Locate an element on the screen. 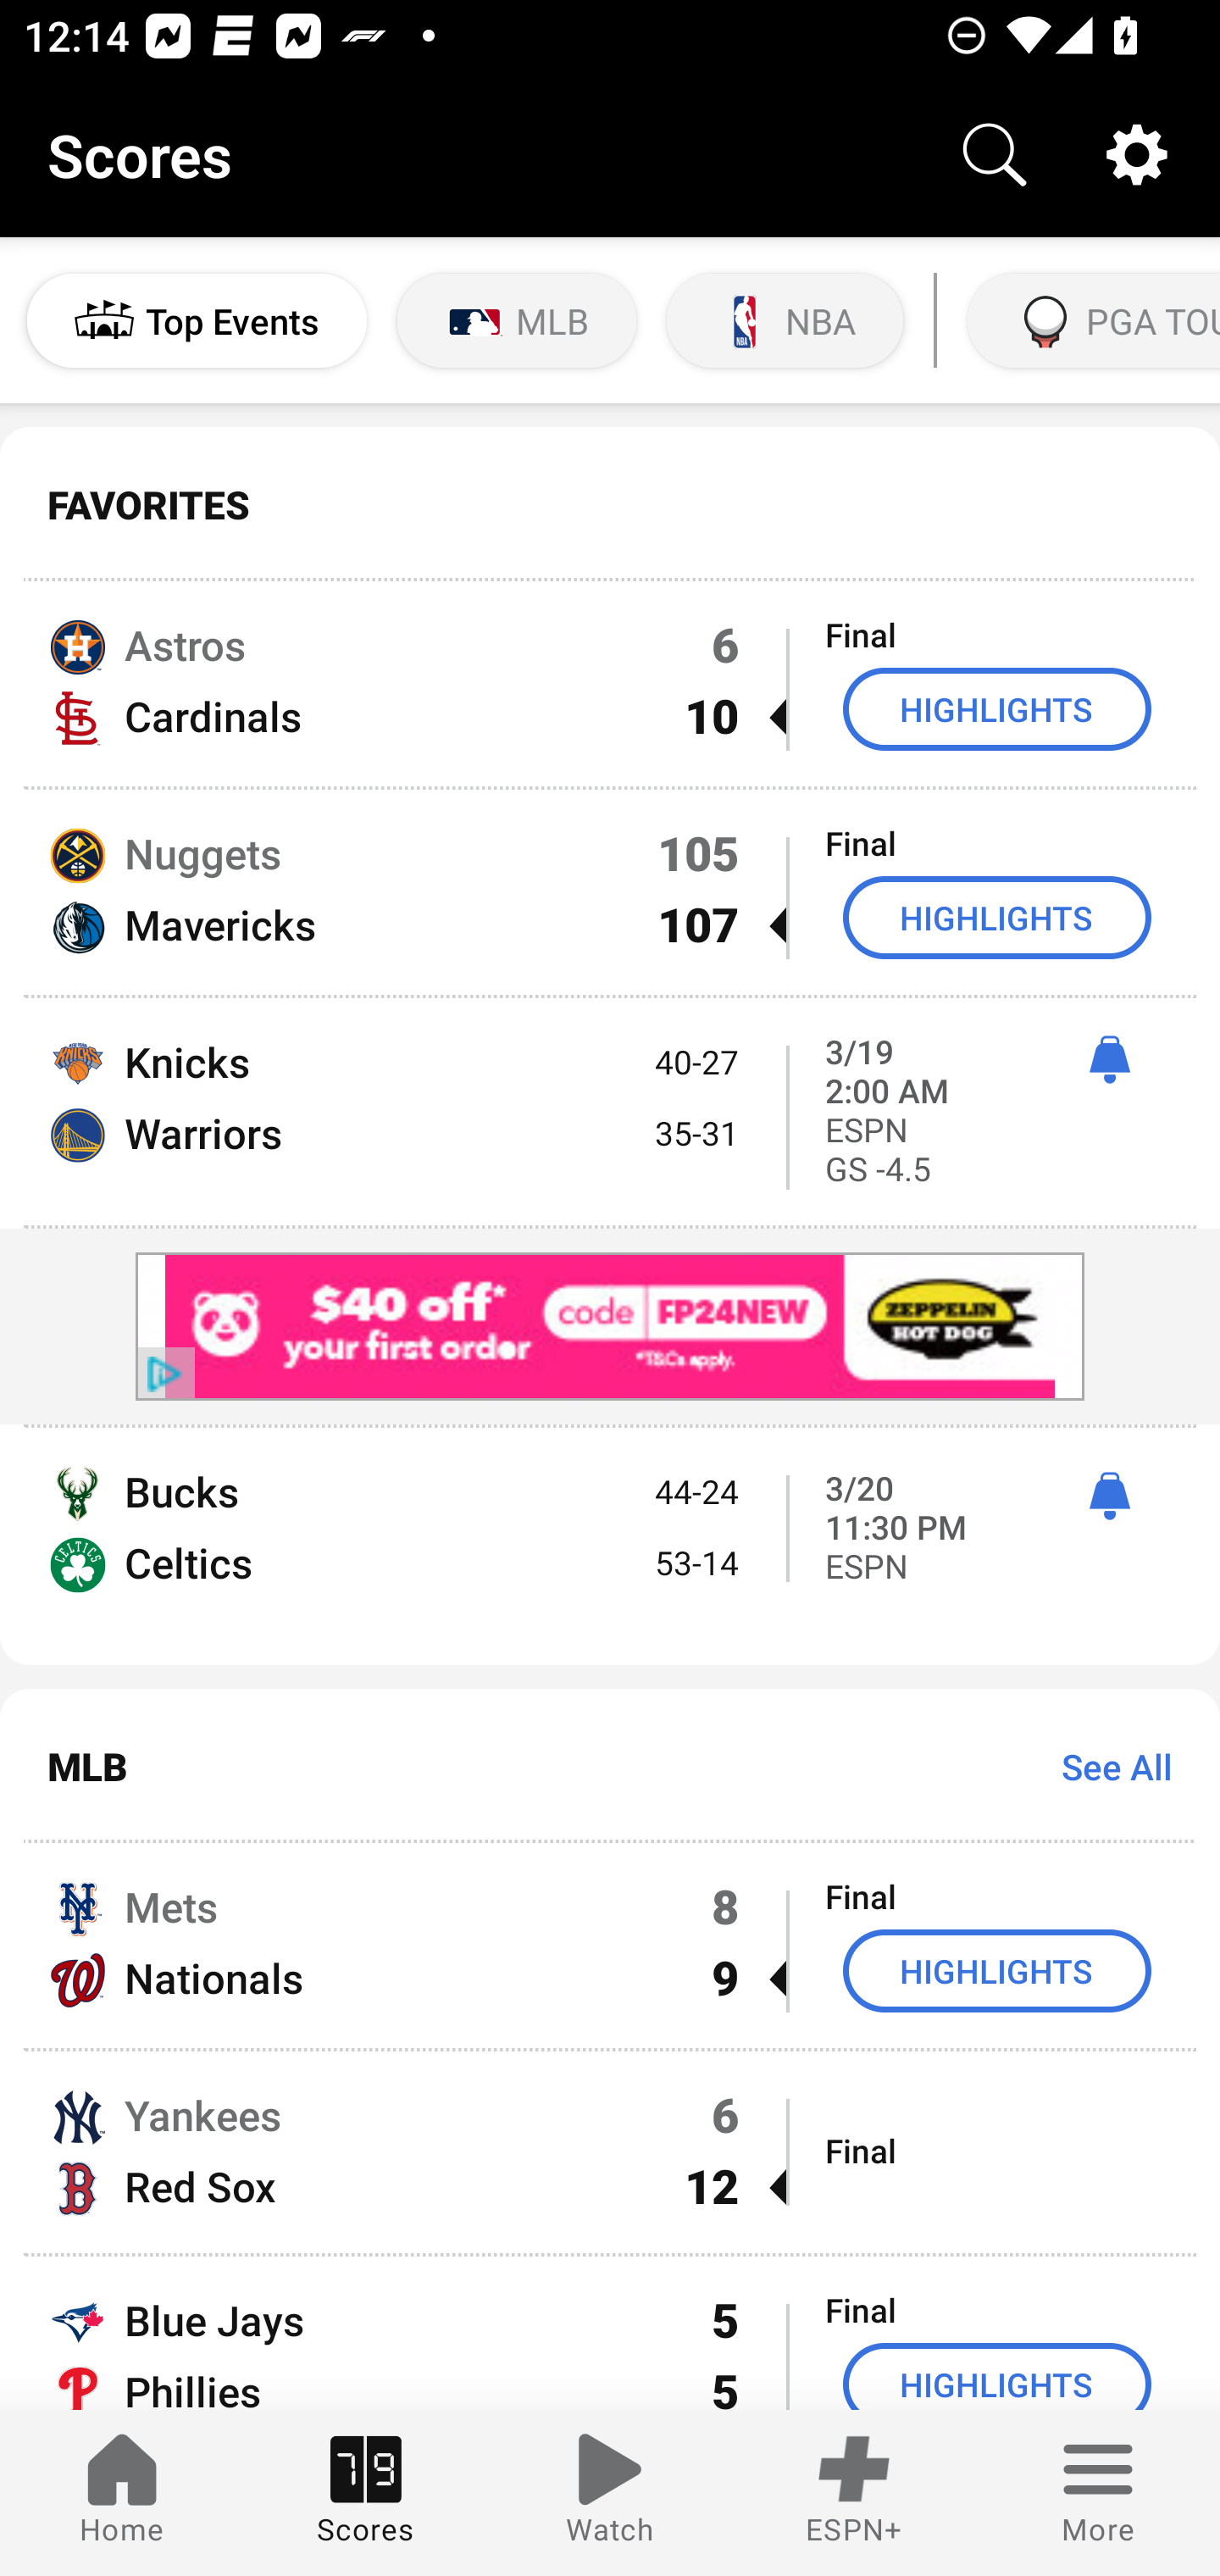 The width and height of the screenshot is (1220, 2576). Yankees 6 Red Sox 12  Final is located at coordinates (610, 2152).